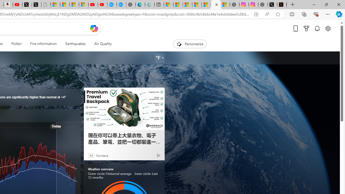  Describe the element at coordinates (43, 44) in the screenshot. I see `Fire information` at that location.